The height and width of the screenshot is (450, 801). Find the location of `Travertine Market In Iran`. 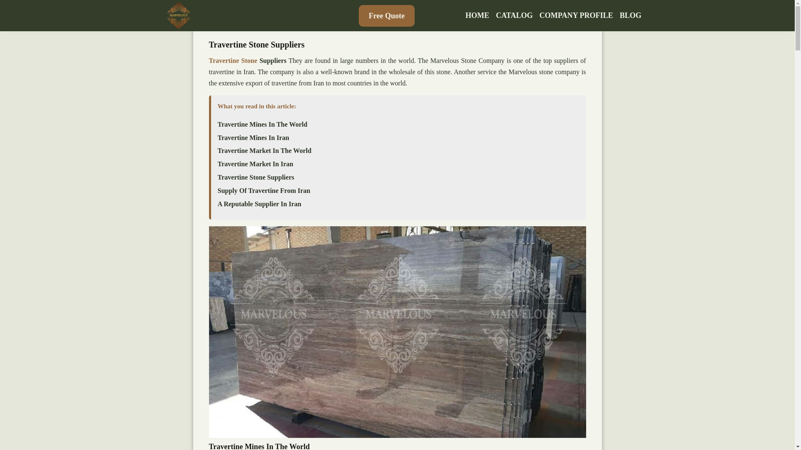

Travertine Market In Iran is located at coordinates (255, 164).